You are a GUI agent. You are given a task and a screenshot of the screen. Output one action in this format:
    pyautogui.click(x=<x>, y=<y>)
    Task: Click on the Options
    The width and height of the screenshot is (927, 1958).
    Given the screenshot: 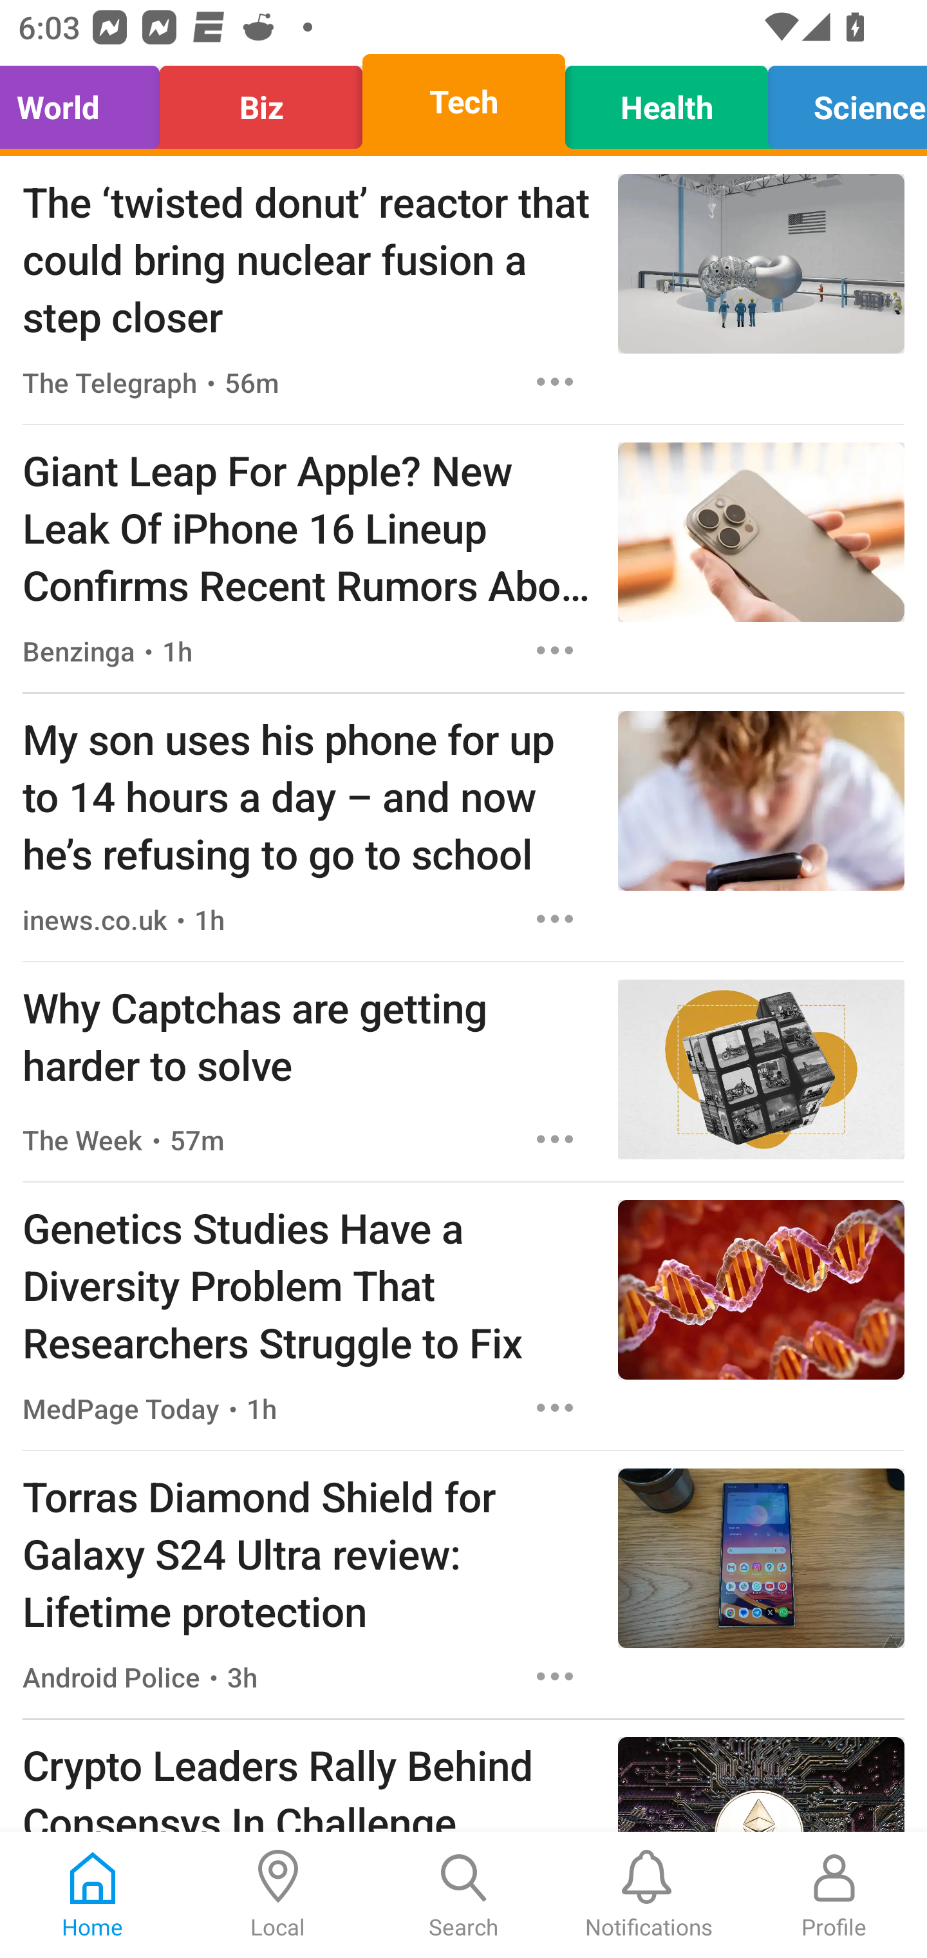 What is the action you would take?
    pyautogui.click(x=555, y=1408)
    